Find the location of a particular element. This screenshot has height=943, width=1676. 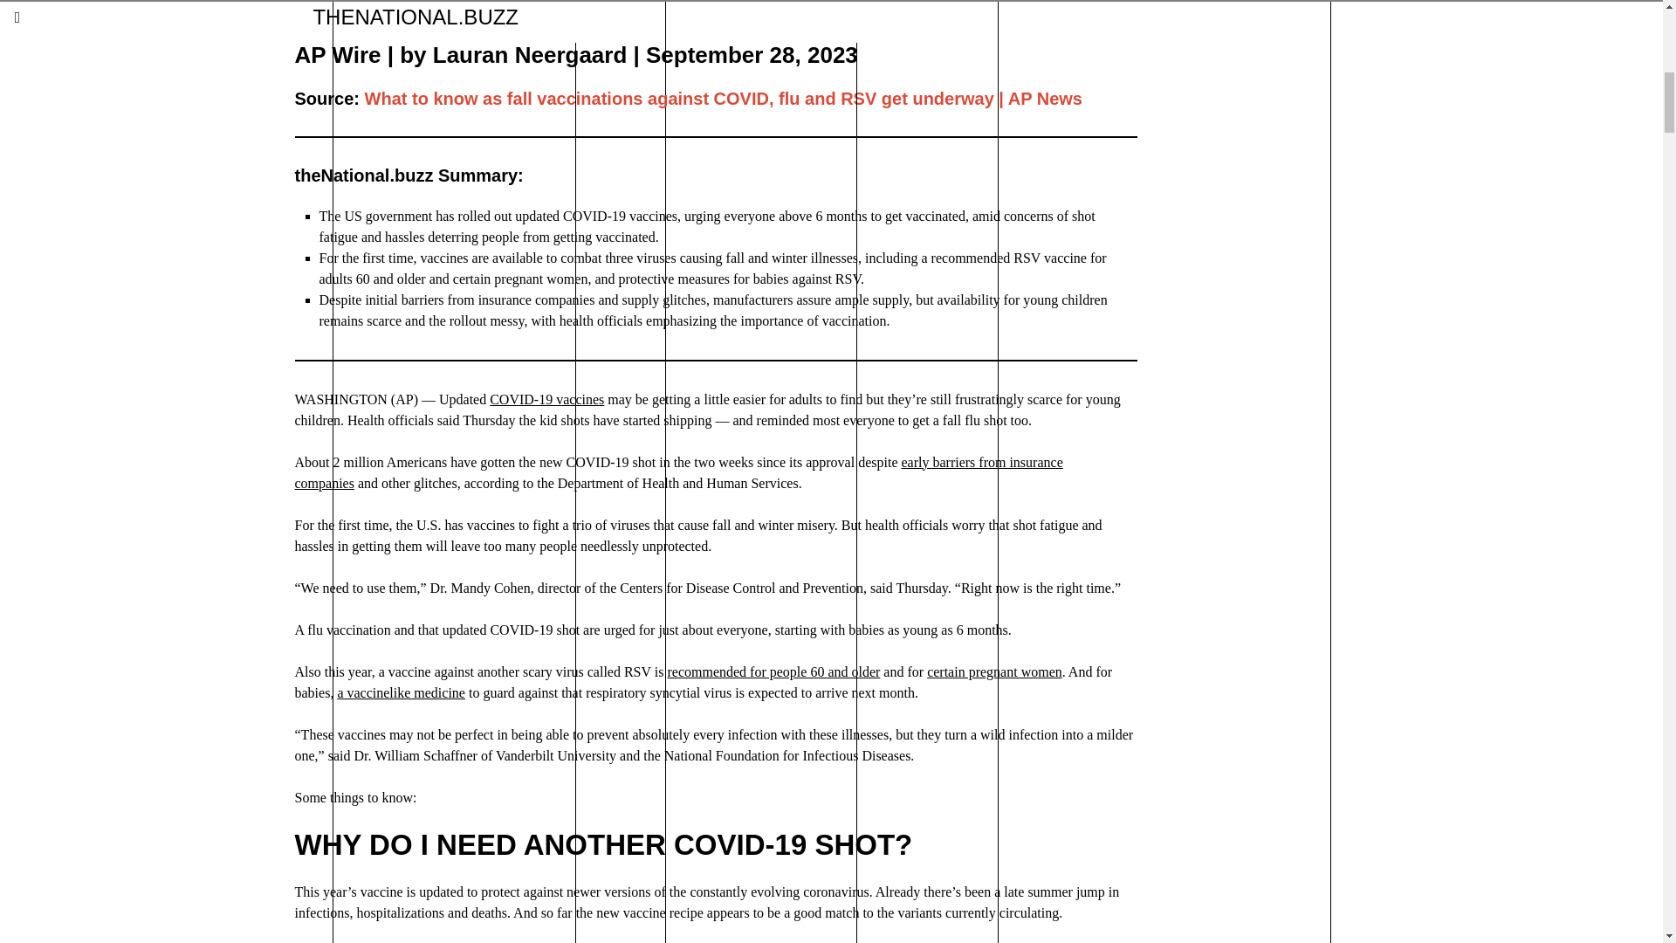

certain pregnant women is located at coordinates (1608, 22).